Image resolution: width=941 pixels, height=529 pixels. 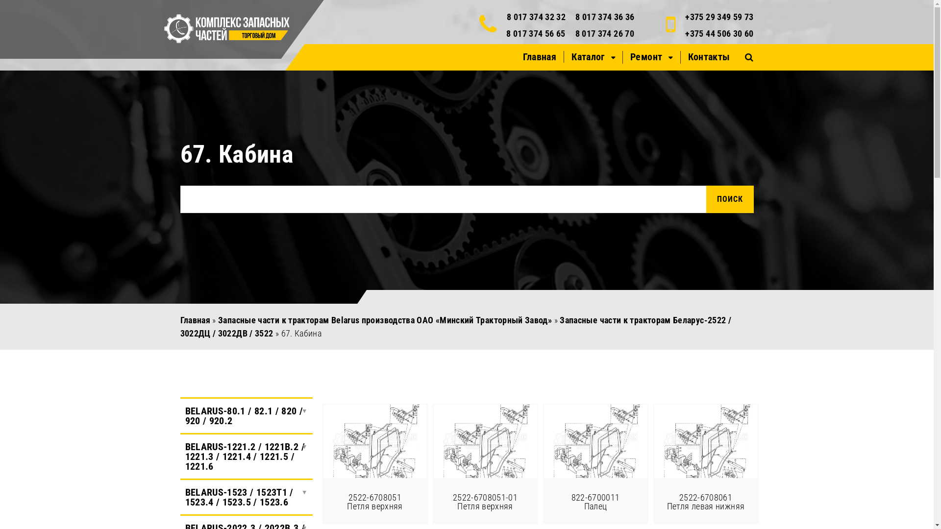 What do you see at coordinates (706, 441) in the screenshot?
I see `2522-6708061` at bounding box center [706, 441].